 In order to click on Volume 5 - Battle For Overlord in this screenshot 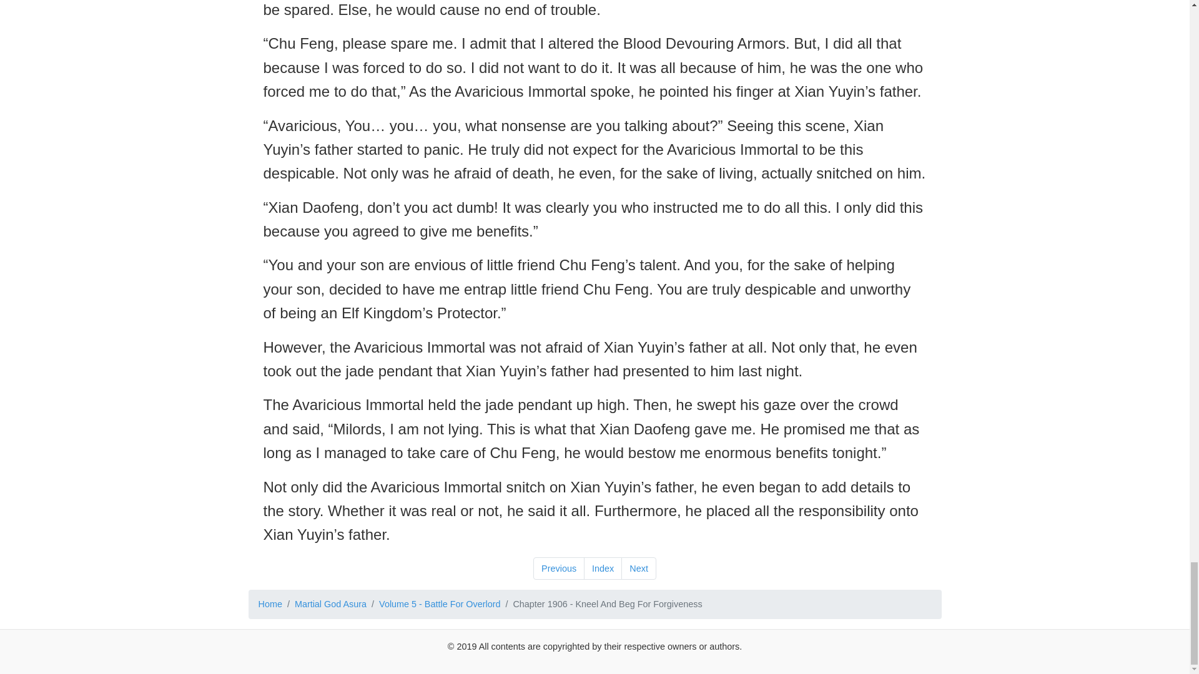, I will do `click(439, 604)`.